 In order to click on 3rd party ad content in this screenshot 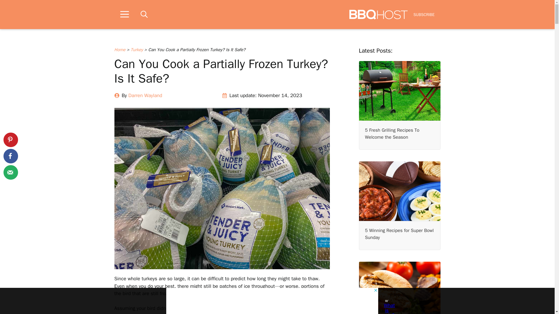, I will do `click(272, 301)`.